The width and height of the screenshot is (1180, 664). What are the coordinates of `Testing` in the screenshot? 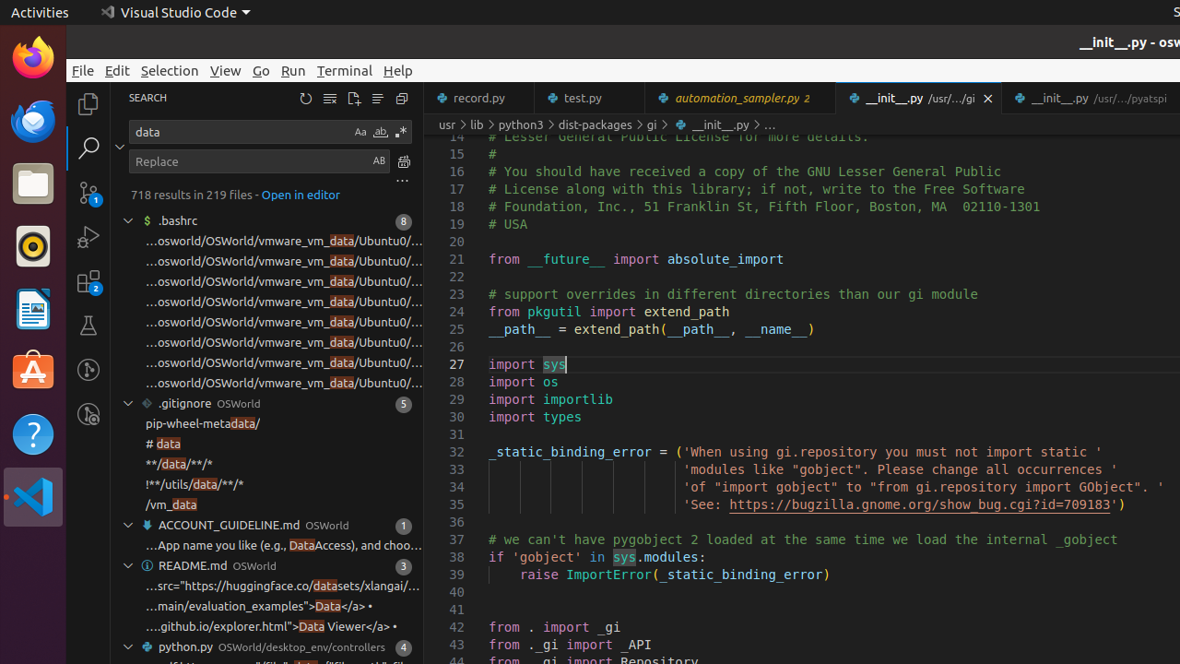 It's located at (88, 326).